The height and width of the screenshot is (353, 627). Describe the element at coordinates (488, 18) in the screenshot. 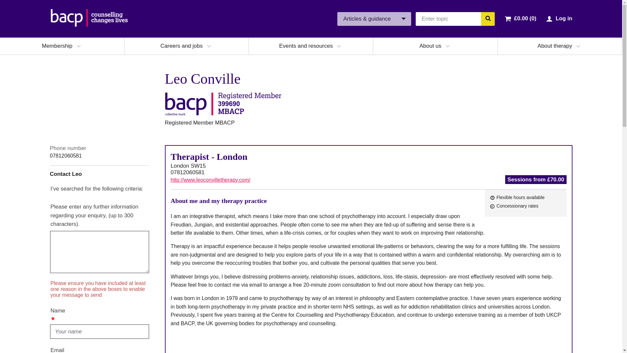

I see `Search the BACP website` at that location.